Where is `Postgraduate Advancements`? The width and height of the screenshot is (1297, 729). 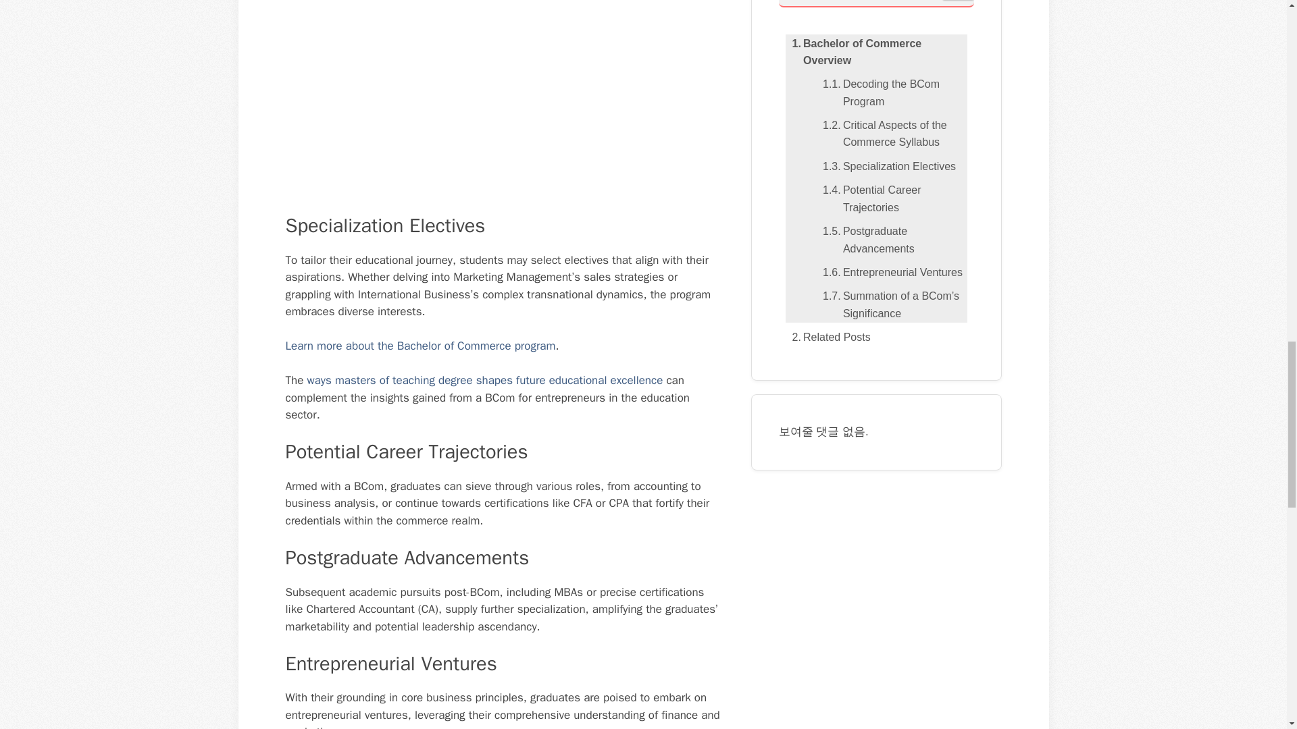
Postgraduate Advancements is located at coordinates (892, 240).